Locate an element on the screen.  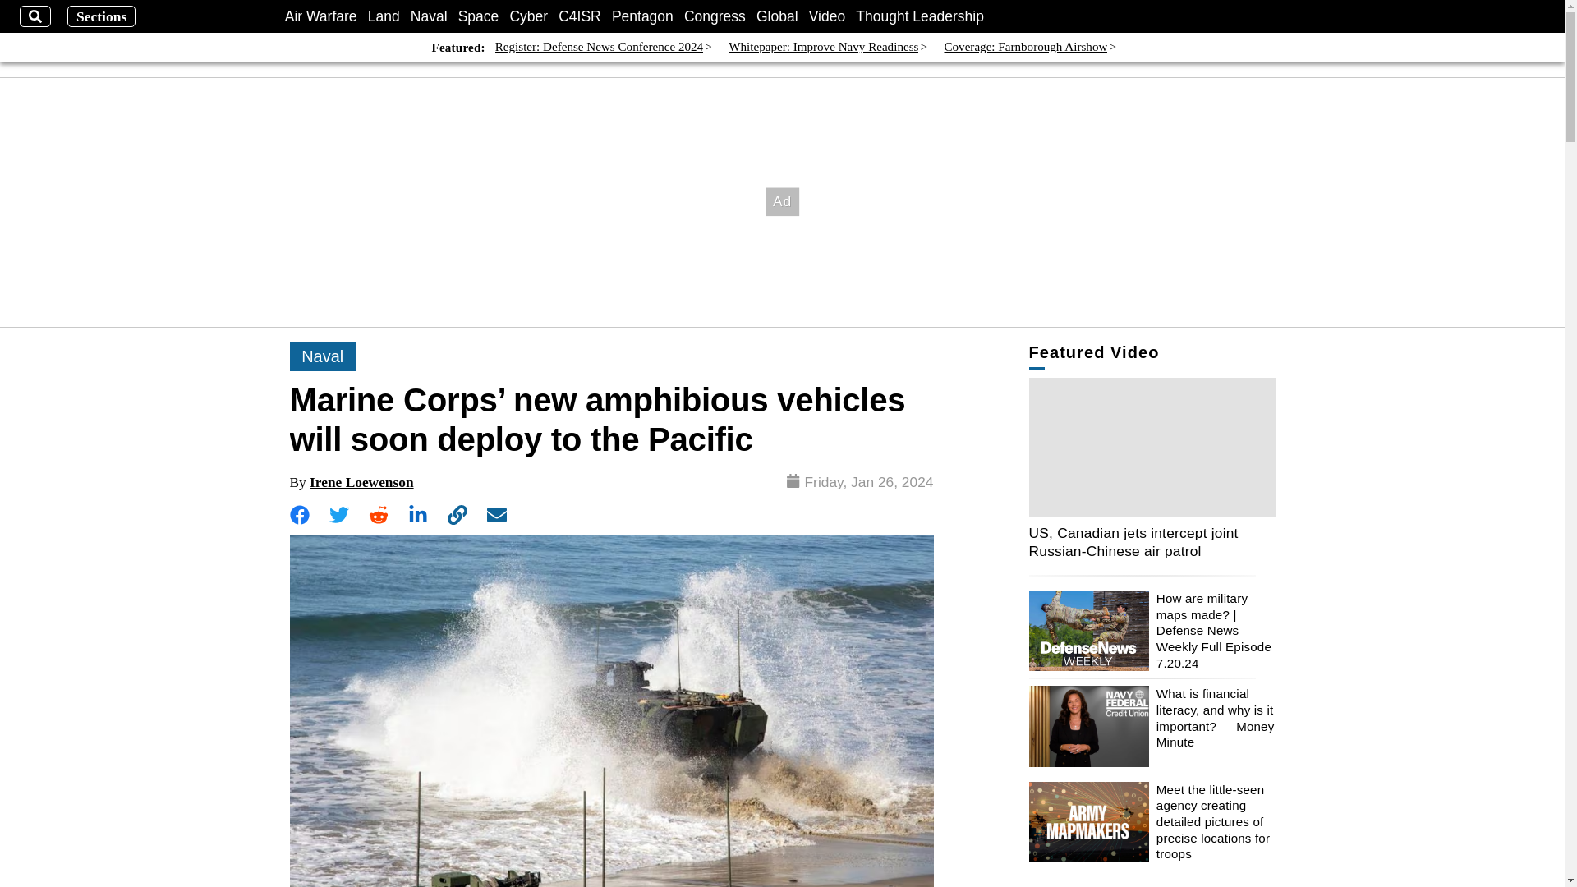
Land is located at coordinates (384, 16).